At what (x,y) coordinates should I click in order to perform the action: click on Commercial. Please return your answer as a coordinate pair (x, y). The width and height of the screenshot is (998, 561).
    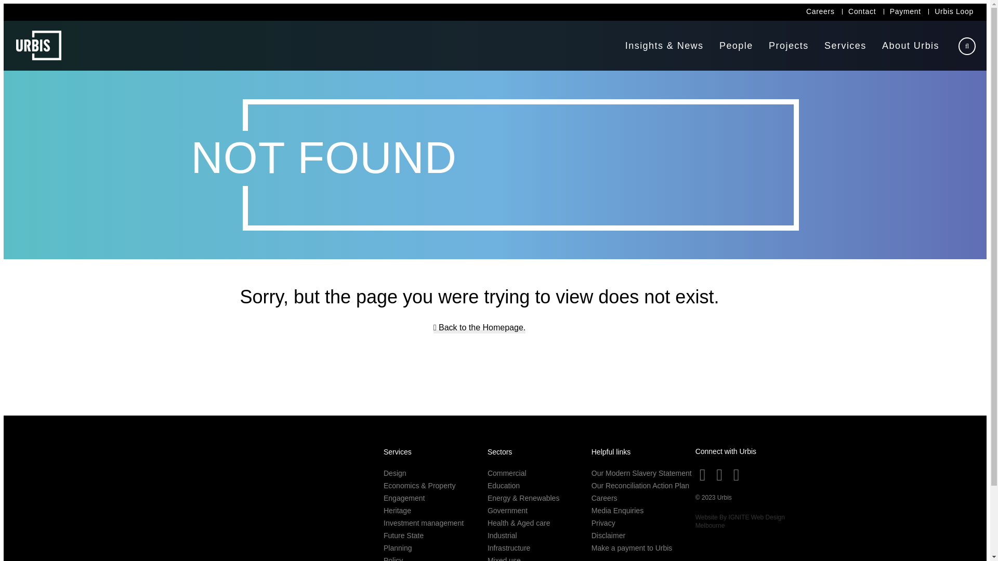
    Looking at the image, I should click on (507, 473).